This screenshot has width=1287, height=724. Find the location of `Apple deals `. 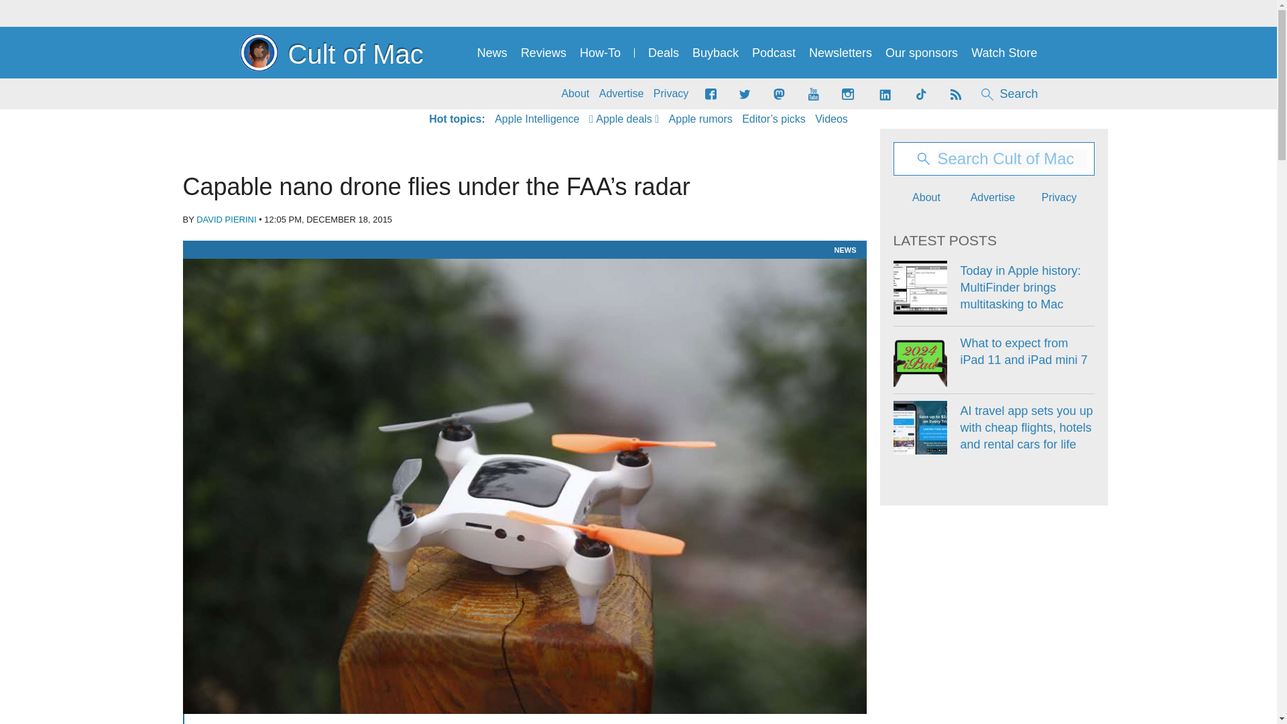

Apple deals  is located at coordinates (624, 119).